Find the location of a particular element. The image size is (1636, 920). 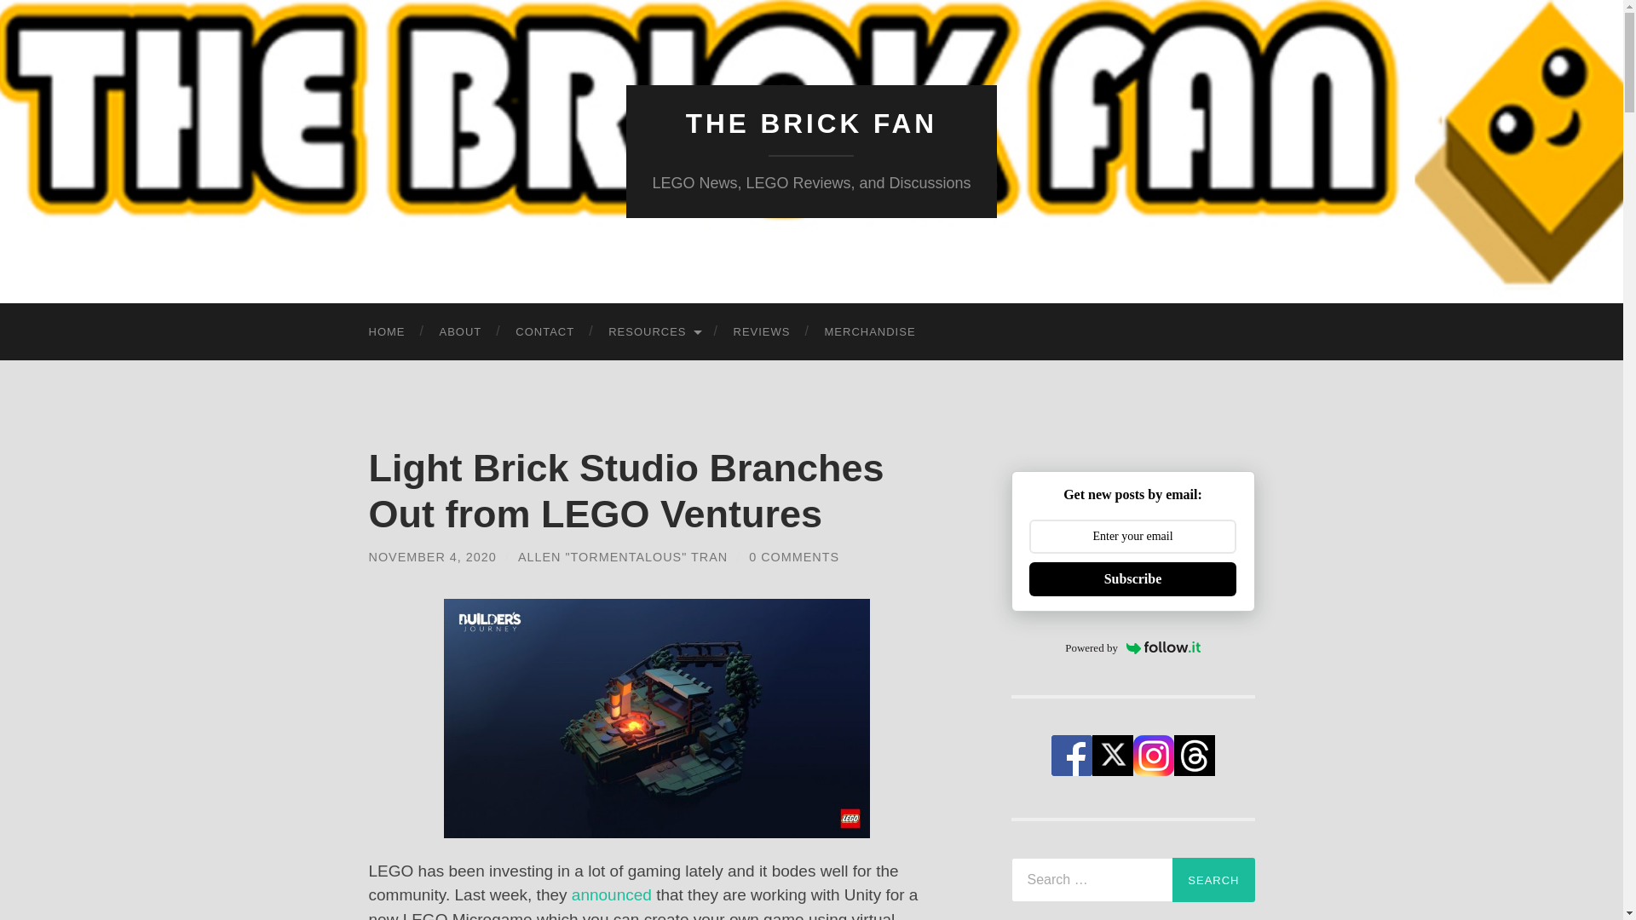

THE BRICK FAN is located at coordinates (811, 124).